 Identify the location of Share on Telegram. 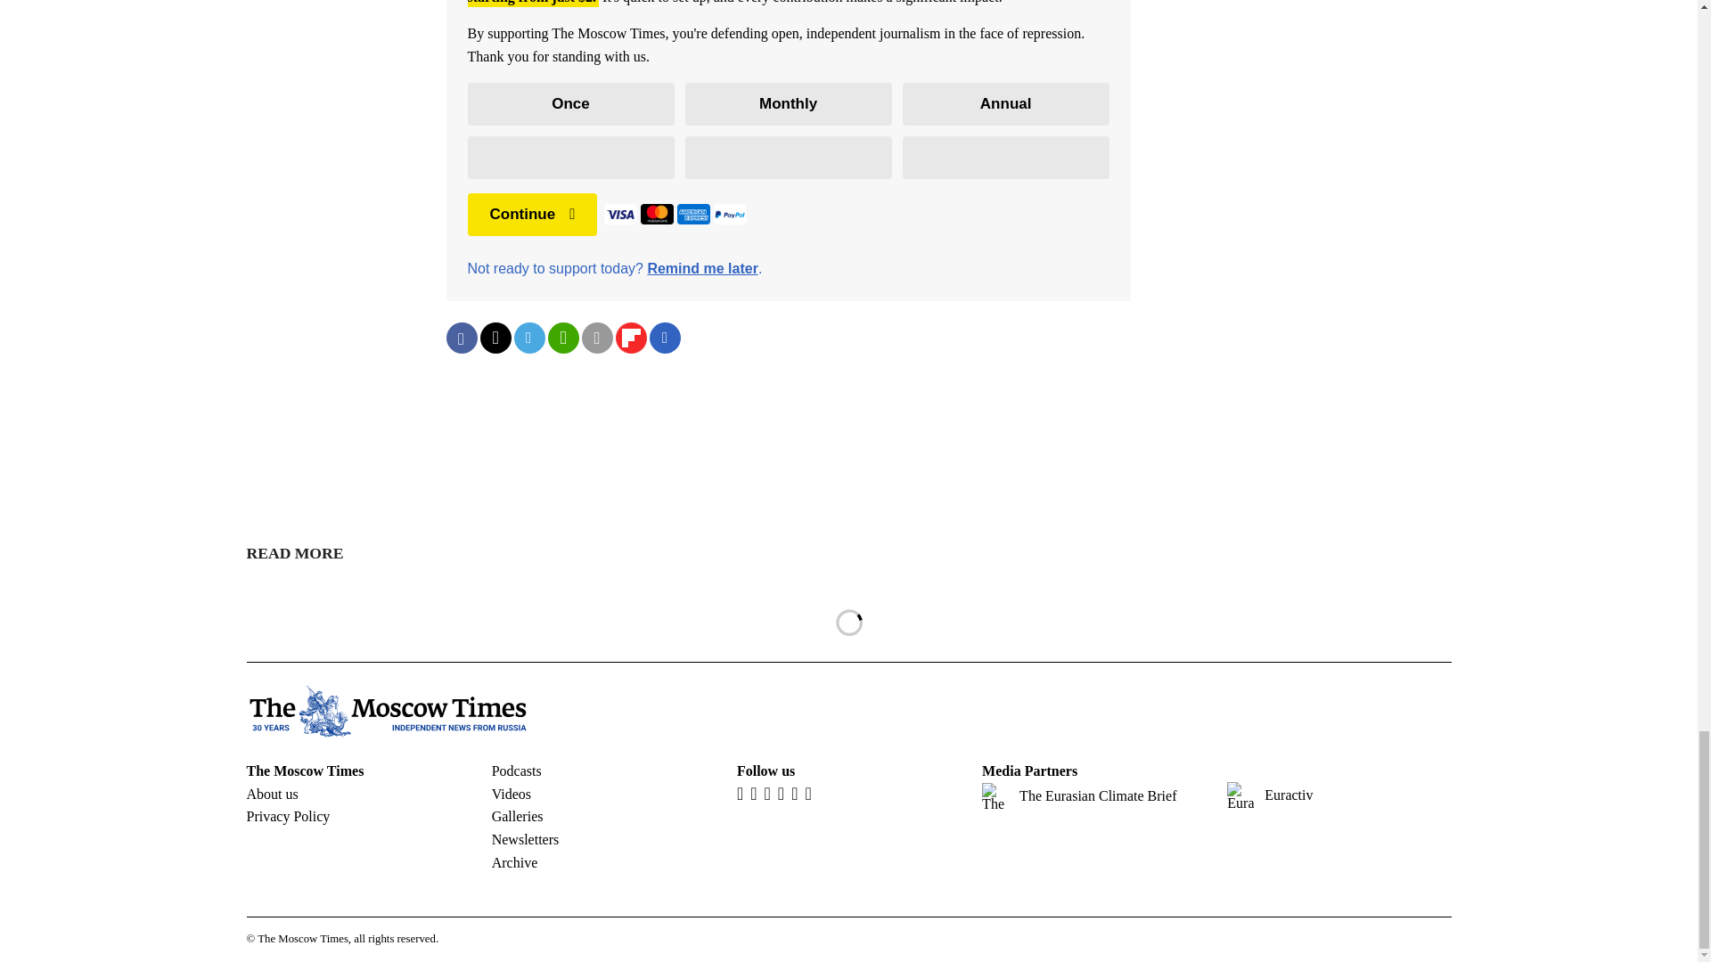
(528, 338).